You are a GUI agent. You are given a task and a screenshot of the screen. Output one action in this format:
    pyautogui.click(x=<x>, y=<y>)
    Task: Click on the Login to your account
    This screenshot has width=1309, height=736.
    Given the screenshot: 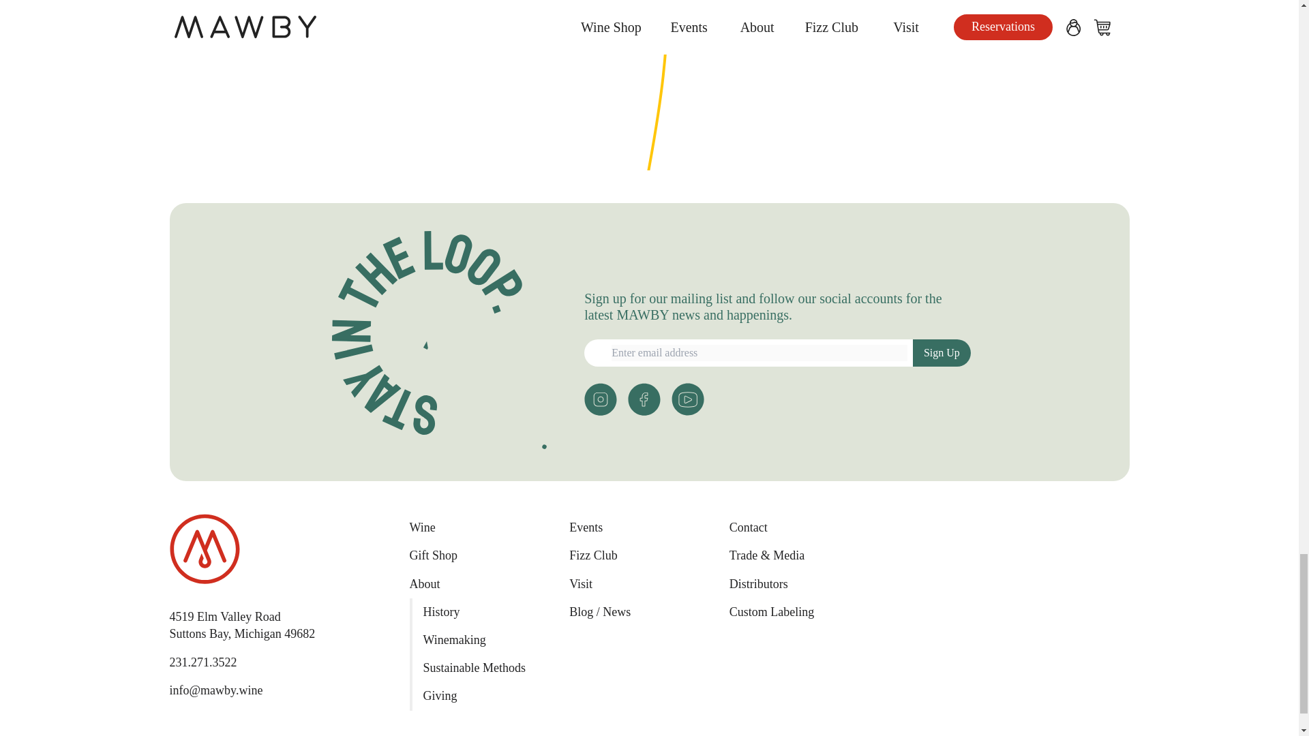 What is the action you would take?
    pyautogui.click(x=600, y=399)
    